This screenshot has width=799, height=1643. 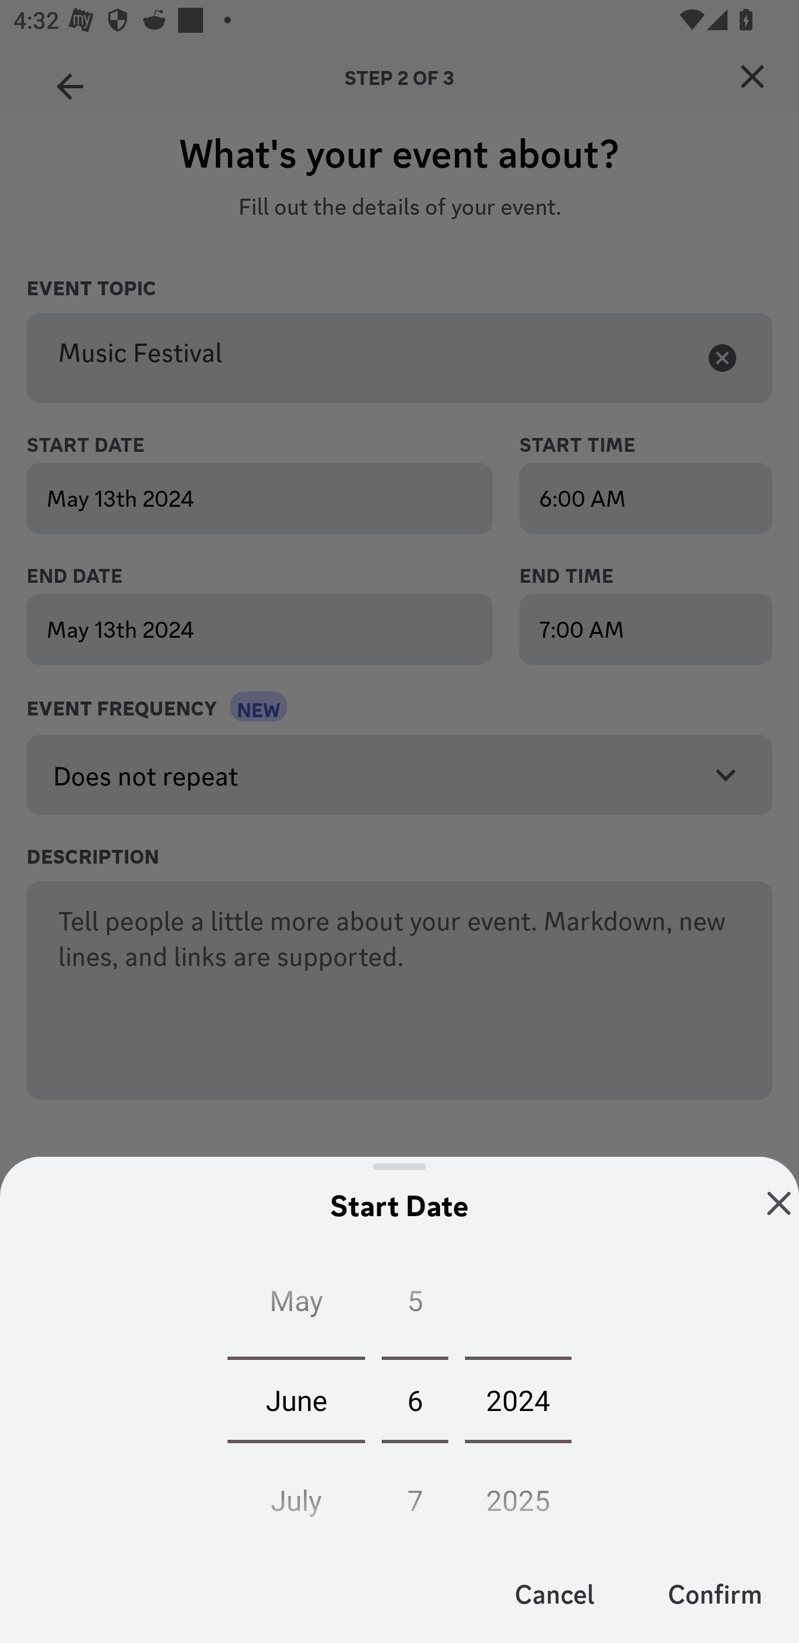 What do you see at coordinates (296, 1399) in the screenshot?
I see `June` at bounding box center [296, 1399].